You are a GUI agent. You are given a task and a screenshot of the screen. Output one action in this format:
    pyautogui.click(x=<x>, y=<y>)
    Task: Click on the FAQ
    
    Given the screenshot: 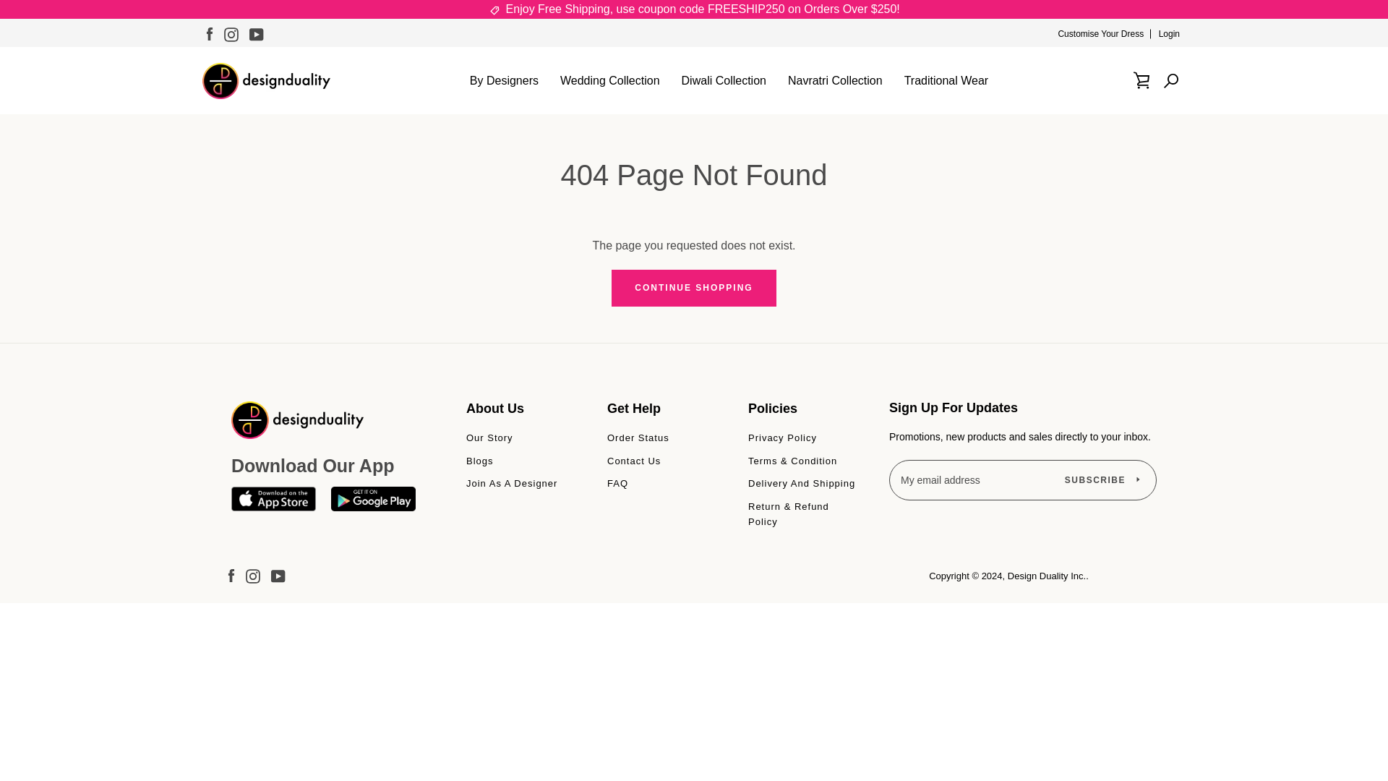 What is the action you would take?
    pyautogui.click(x=617, y=483)
    